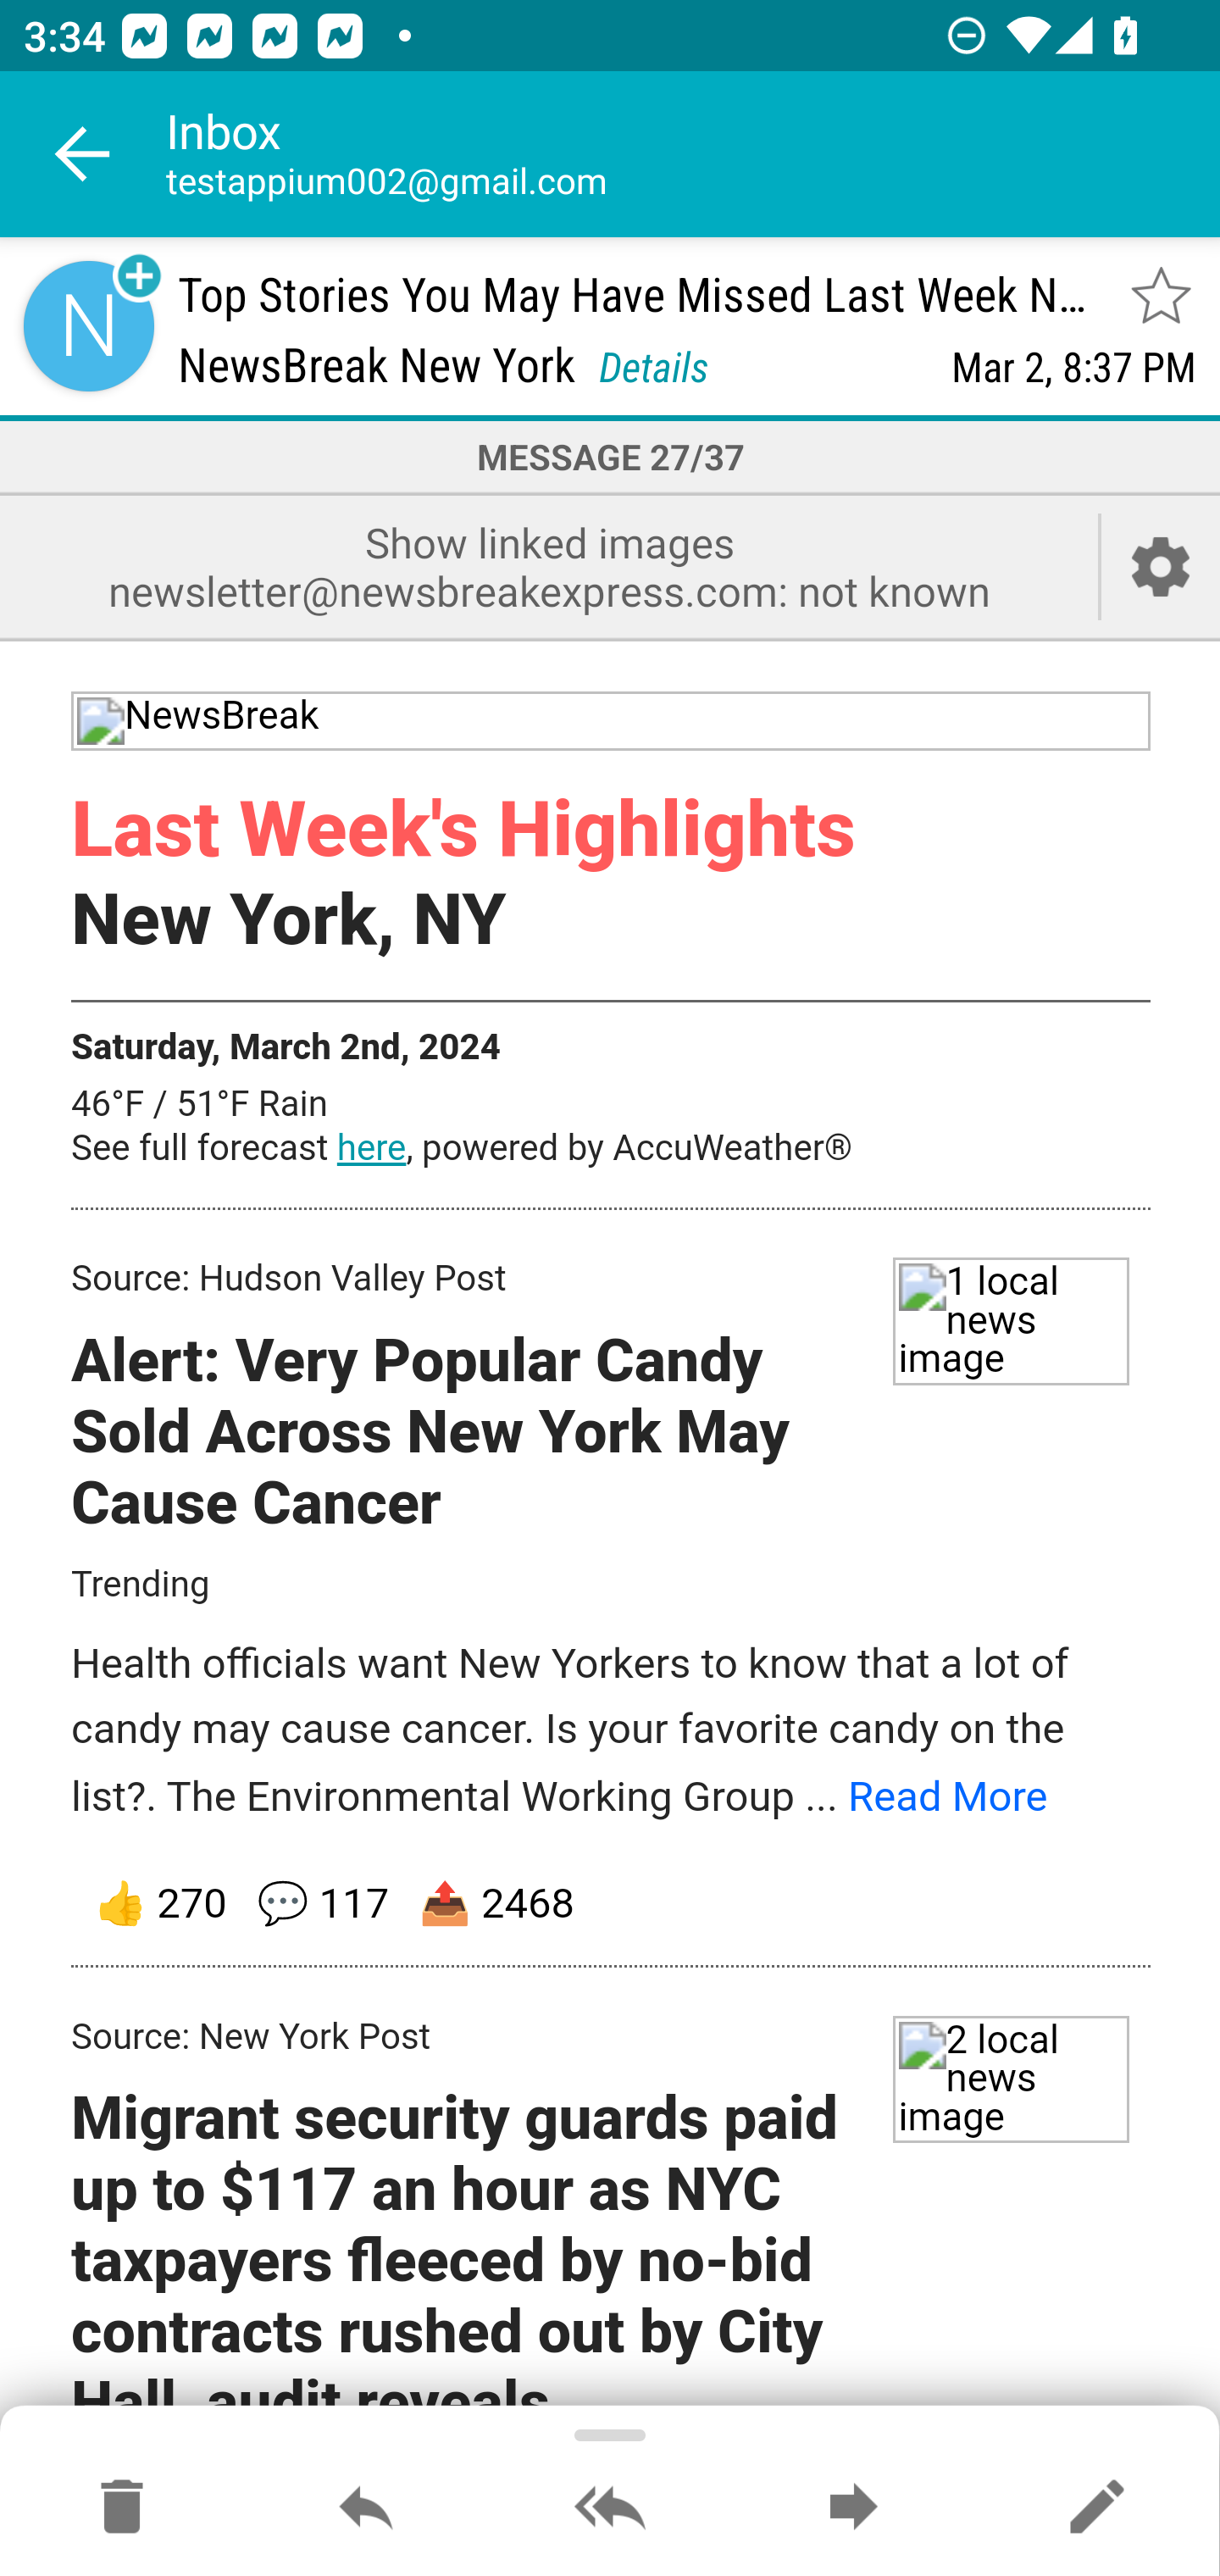 The height and width of the screenshot is (2576, 1220). What do you see at coordinates (853, 2508) in the screenshot?
I see `Forward` at bounding box center [853, 2508].